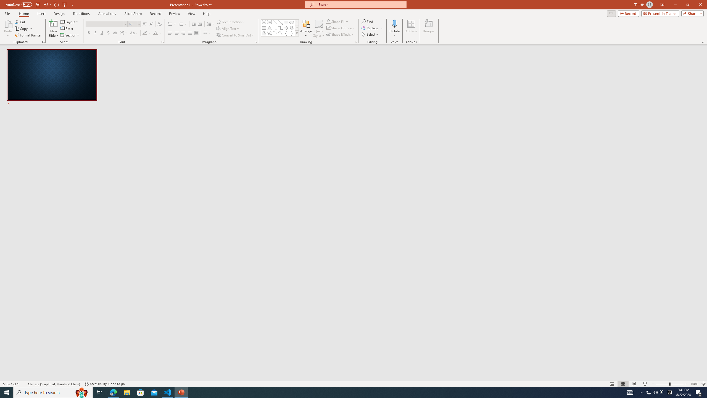 Image resolution: width=707 pixels, height=398 pixels. Describe the element at coordinates (210, 24) in the screenshot. I see `Line Spacing` at that location.